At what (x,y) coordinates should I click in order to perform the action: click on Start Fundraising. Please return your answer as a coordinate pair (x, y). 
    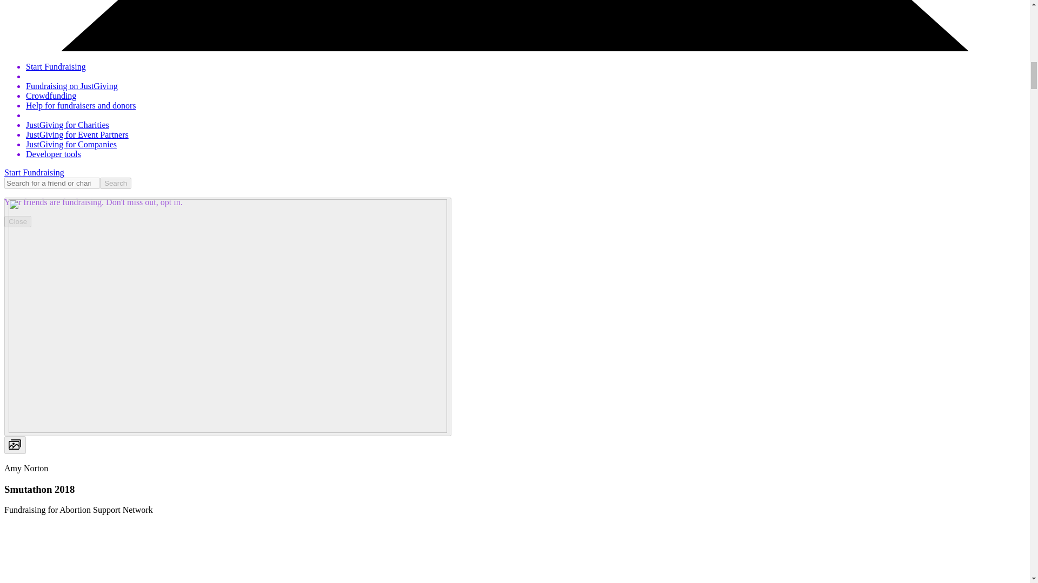
    Looking at the image, I should click on (34, 173).